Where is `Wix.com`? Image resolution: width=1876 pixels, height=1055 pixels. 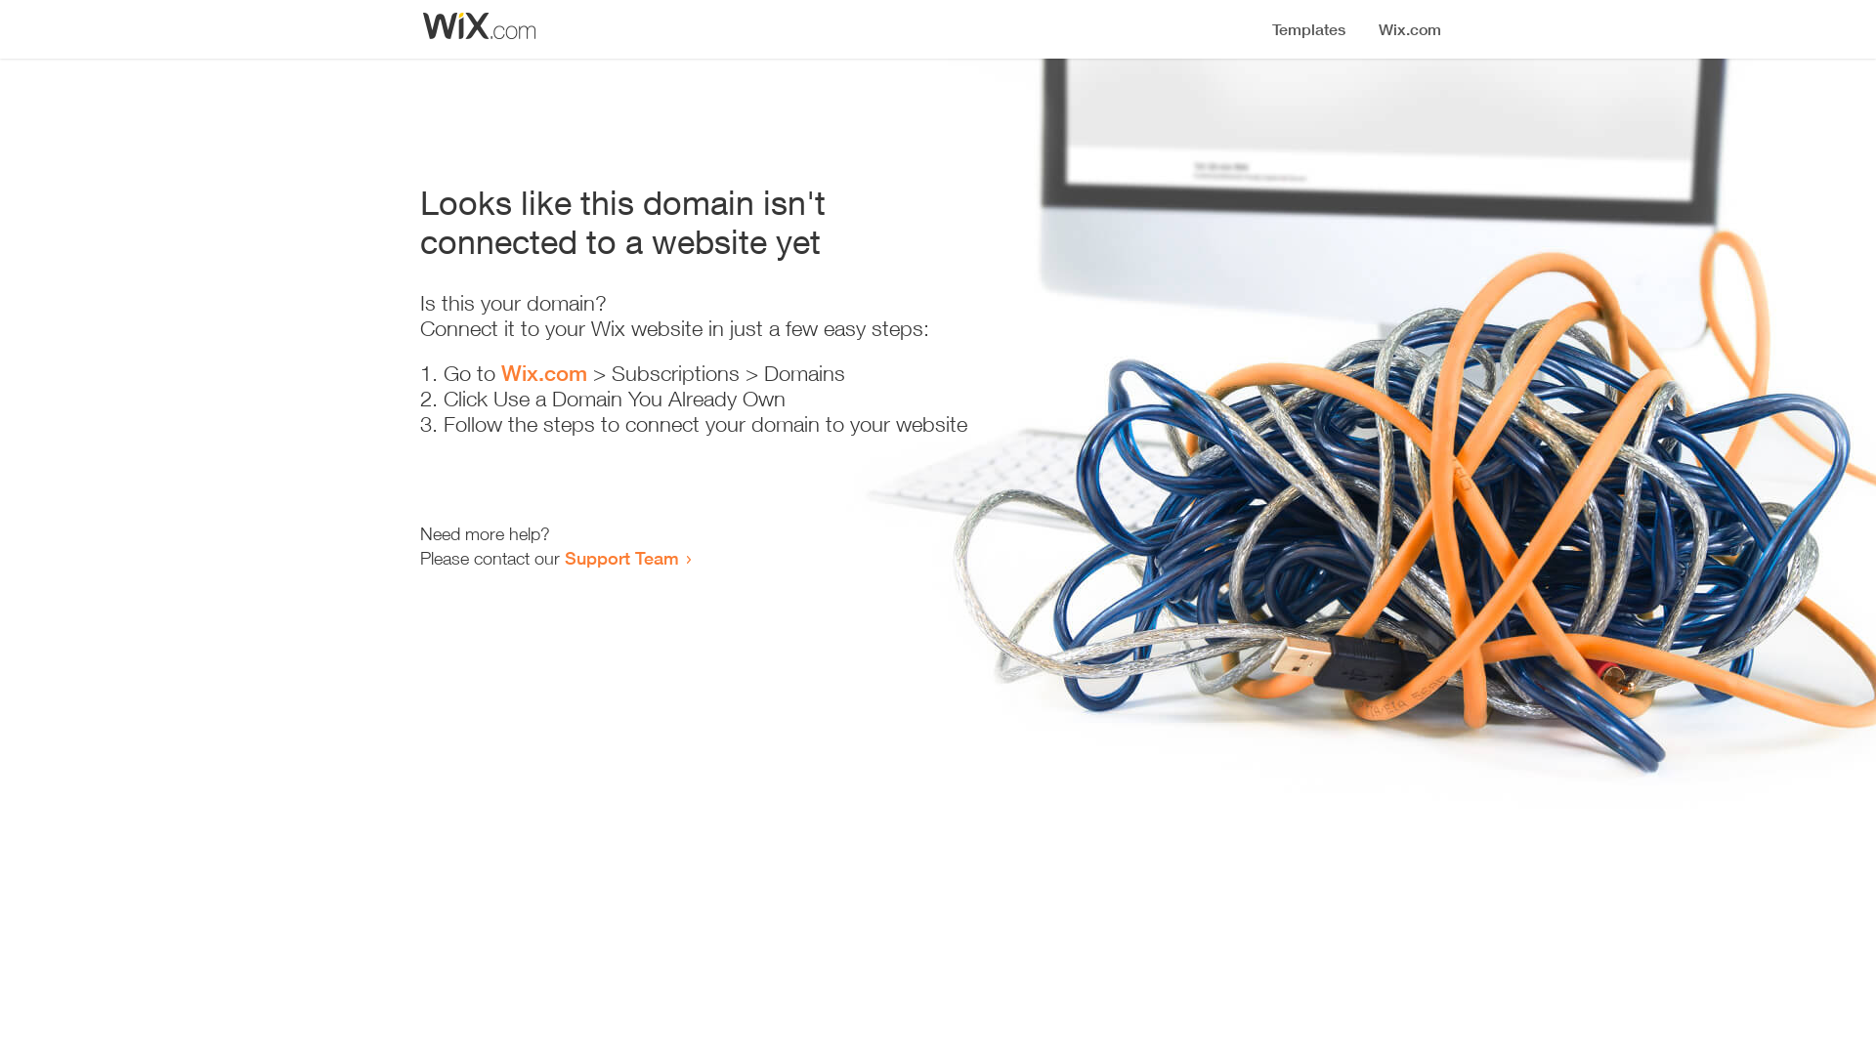 Wix.com is located at coordinates (544, 373).